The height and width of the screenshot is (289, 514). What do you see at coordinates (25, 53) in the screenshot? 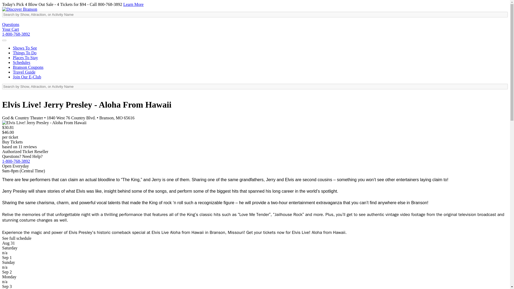
I see `Things To Do` at bounding box center [25, 53].